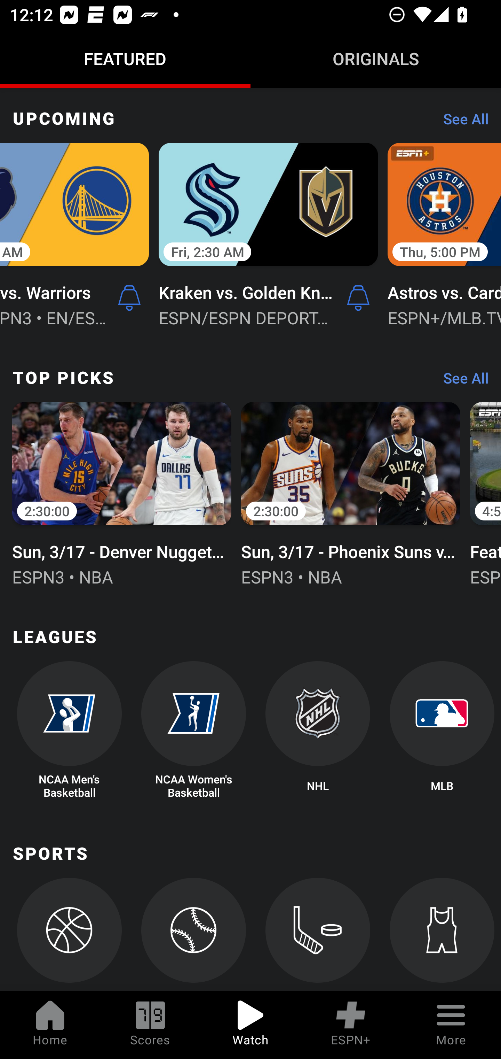 This screenshot has height=1059, width=501. I want to click on Wrestling, so click(442, 934).